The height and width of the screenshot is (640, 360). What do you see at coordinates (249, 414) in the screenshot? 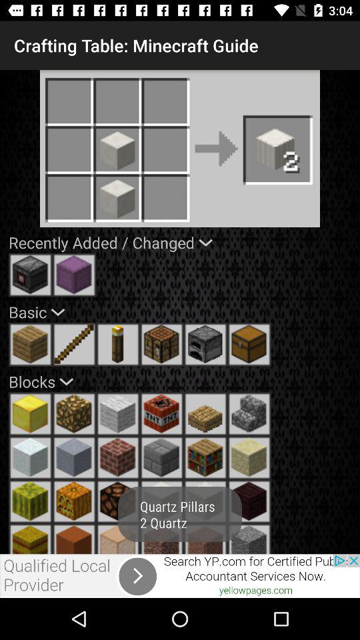
I see `item in item list` at bounding box center [249, 414].